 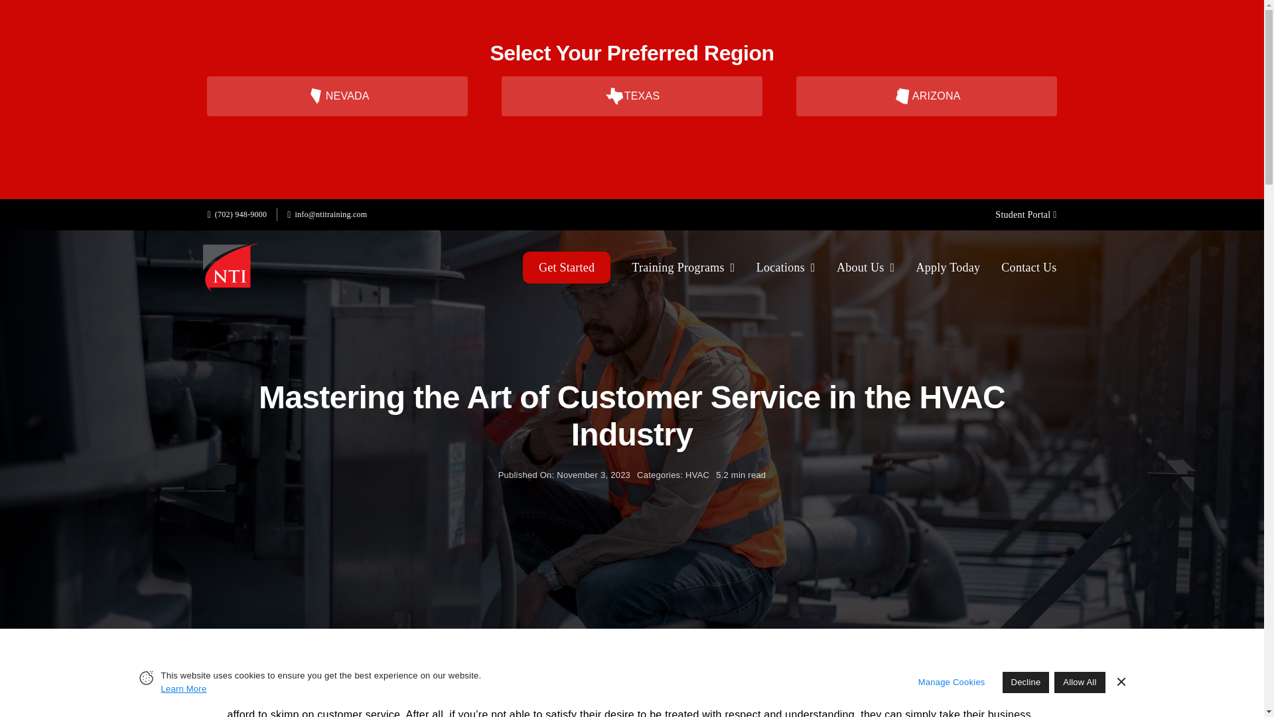 I want to click on Nevada, so click(x=316, y=96).